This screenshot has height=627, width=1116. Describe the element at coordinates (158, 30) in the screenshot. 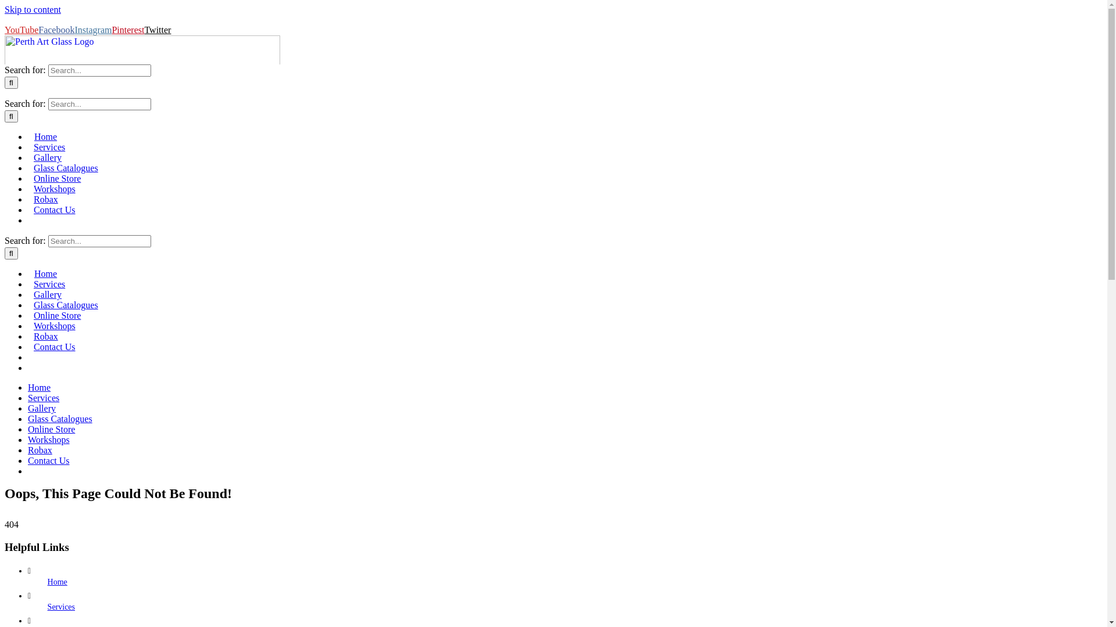

I see `Twitter` at that location.